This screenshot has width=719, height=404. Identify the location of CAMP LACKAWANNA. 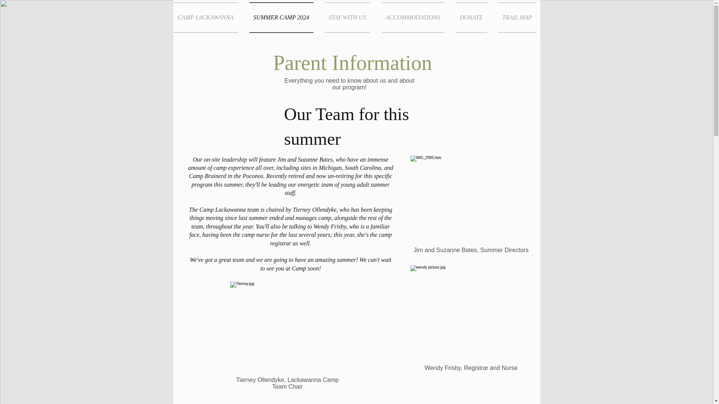
(208, 17).